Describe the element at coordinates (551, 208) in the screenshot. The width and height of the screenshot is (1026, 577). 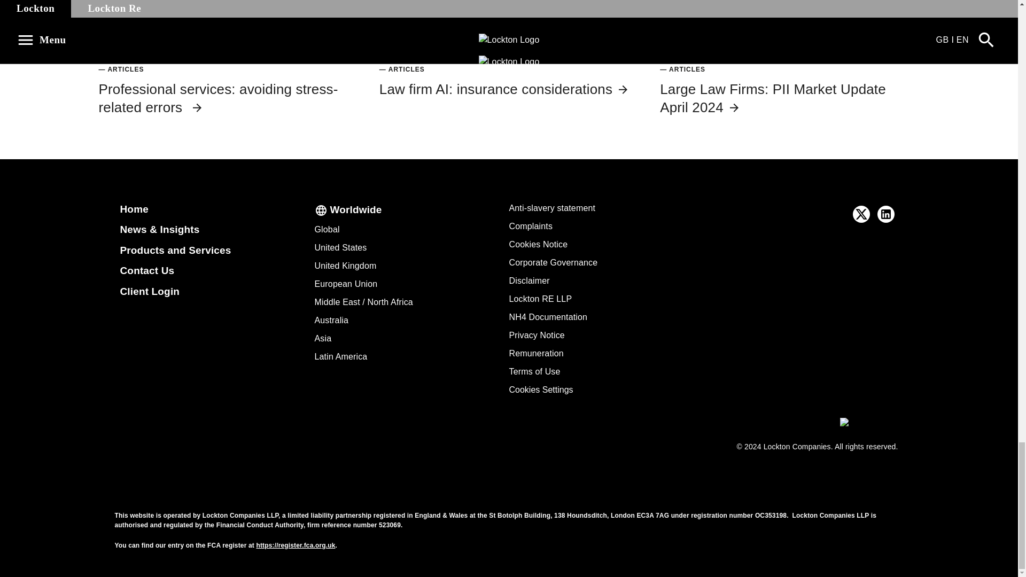
I see `Anti-slavery statement` at that location.